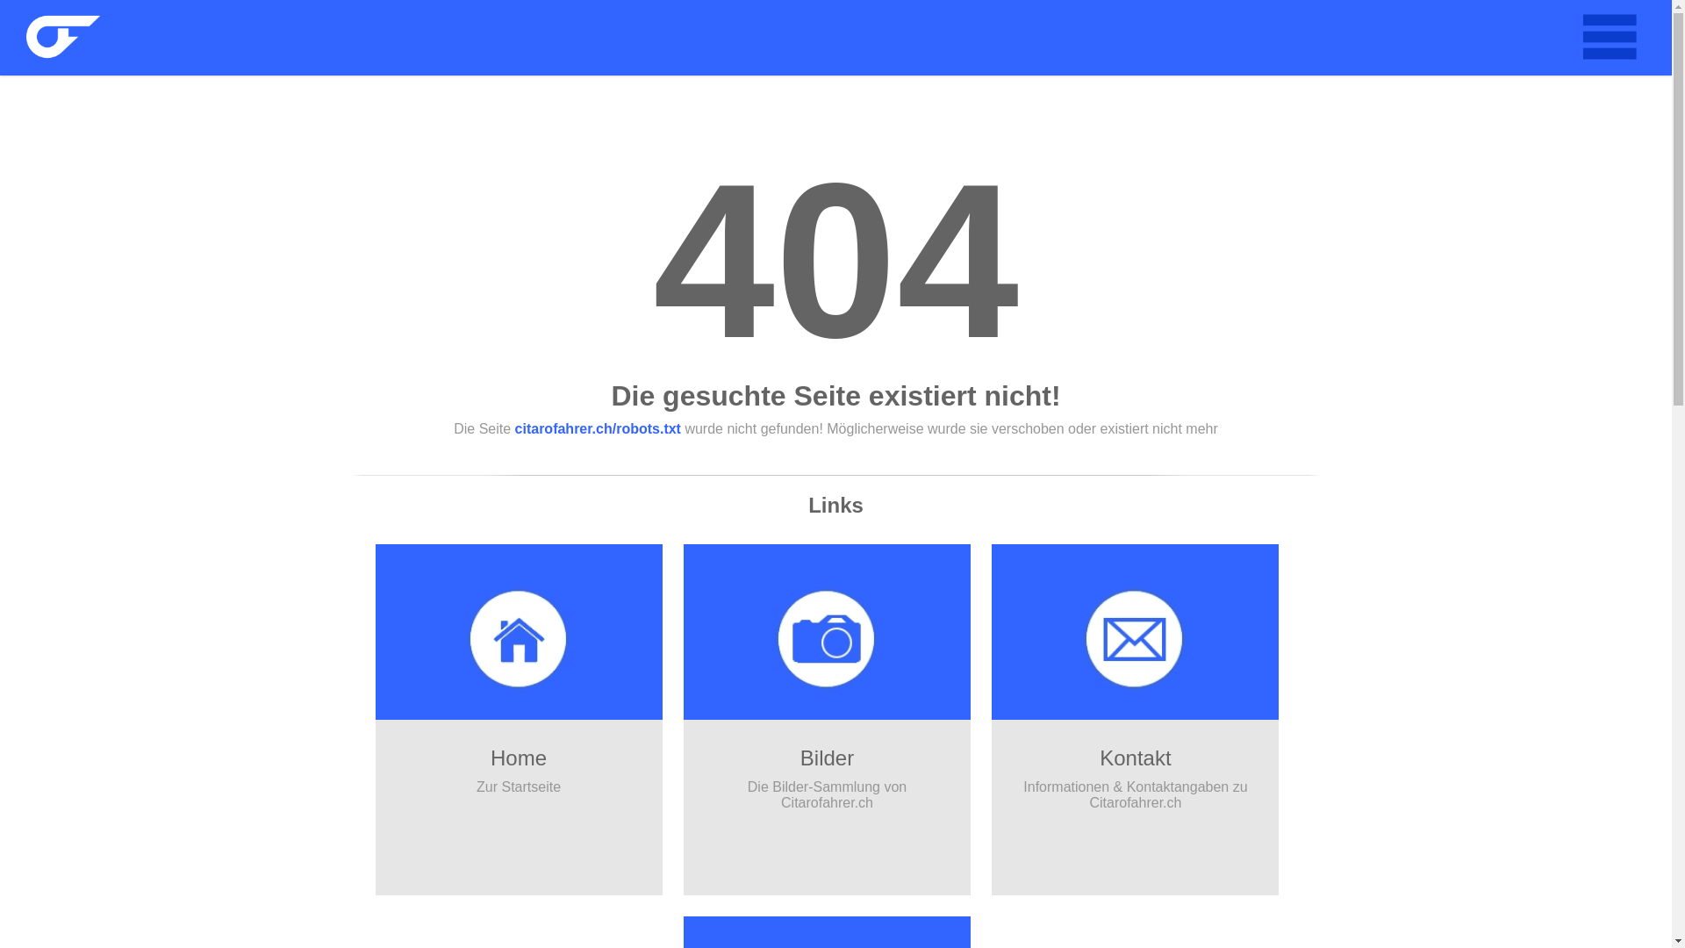  Describe the element at coordinates (827, 720) in the screenshot. I see `Bilder
Die Bilder-Sammlung von Citarofahrer.ch` at that location.